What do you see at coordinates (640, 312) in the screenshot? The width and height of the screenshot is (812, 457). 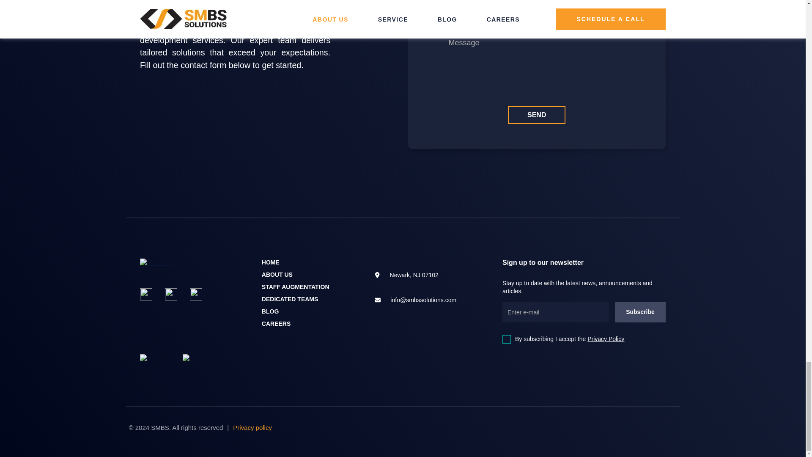 I see `Subscribe` at bounding box center [640, 312].